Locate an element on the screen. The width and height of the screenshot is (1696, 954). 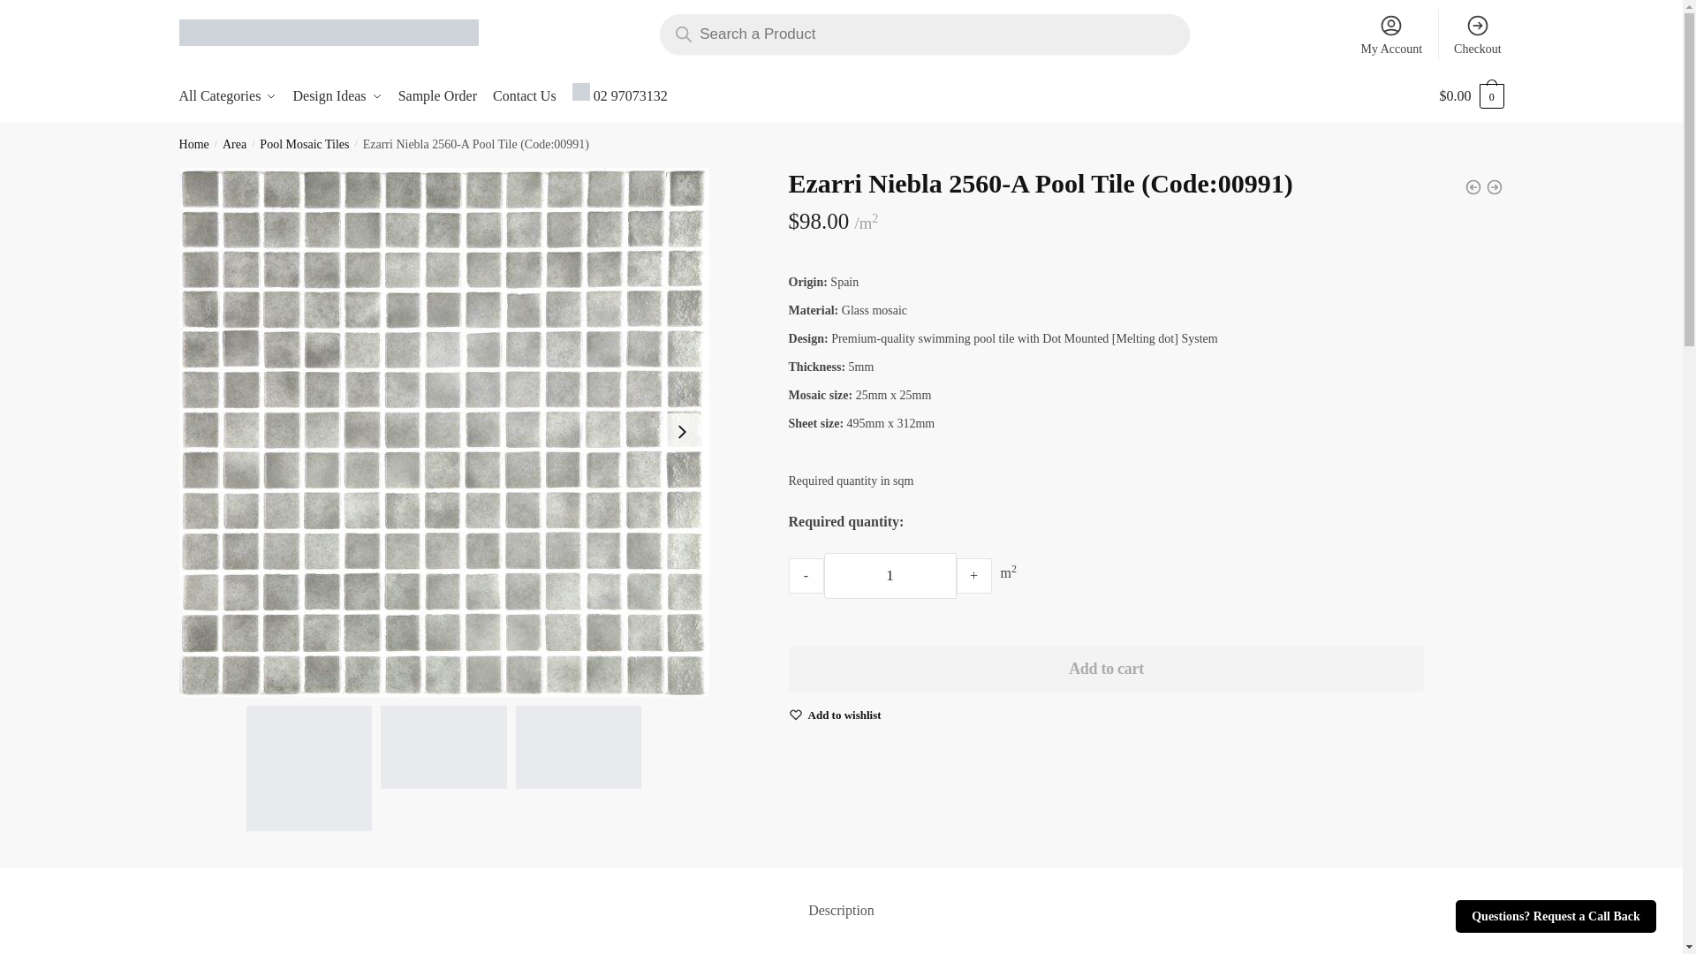
My Account is located at coordinates (1391, 34).